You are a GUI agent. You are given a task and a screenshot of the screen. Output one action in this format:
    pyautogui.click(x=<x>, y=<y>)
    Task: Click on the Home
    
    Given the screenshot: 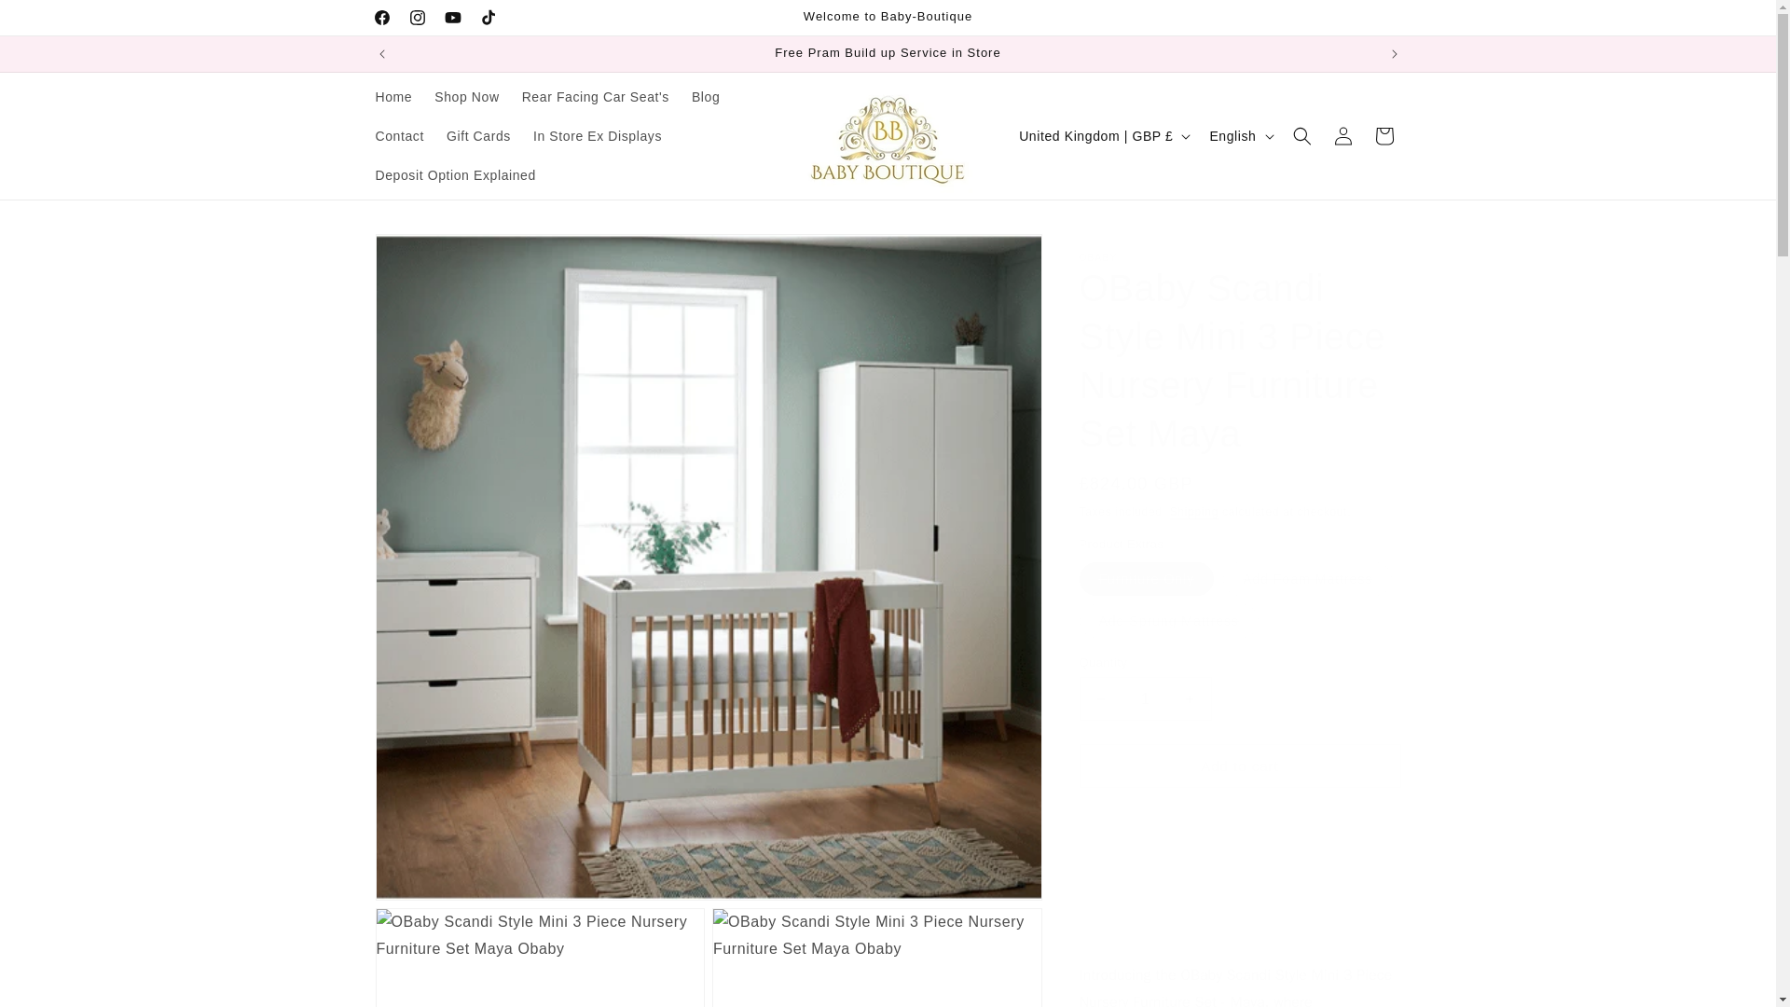 What is the action you would take?
    pyautogui.click(x=392, y=97)
    